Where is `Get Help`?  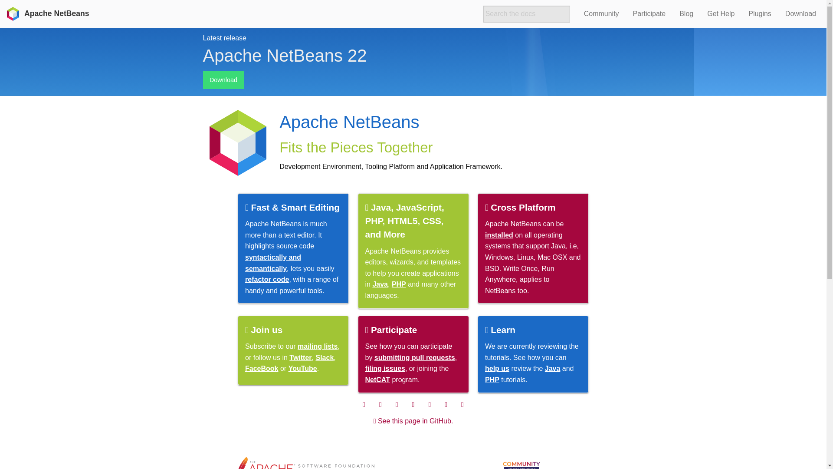 Get Help is located at coordinates (721, 13).